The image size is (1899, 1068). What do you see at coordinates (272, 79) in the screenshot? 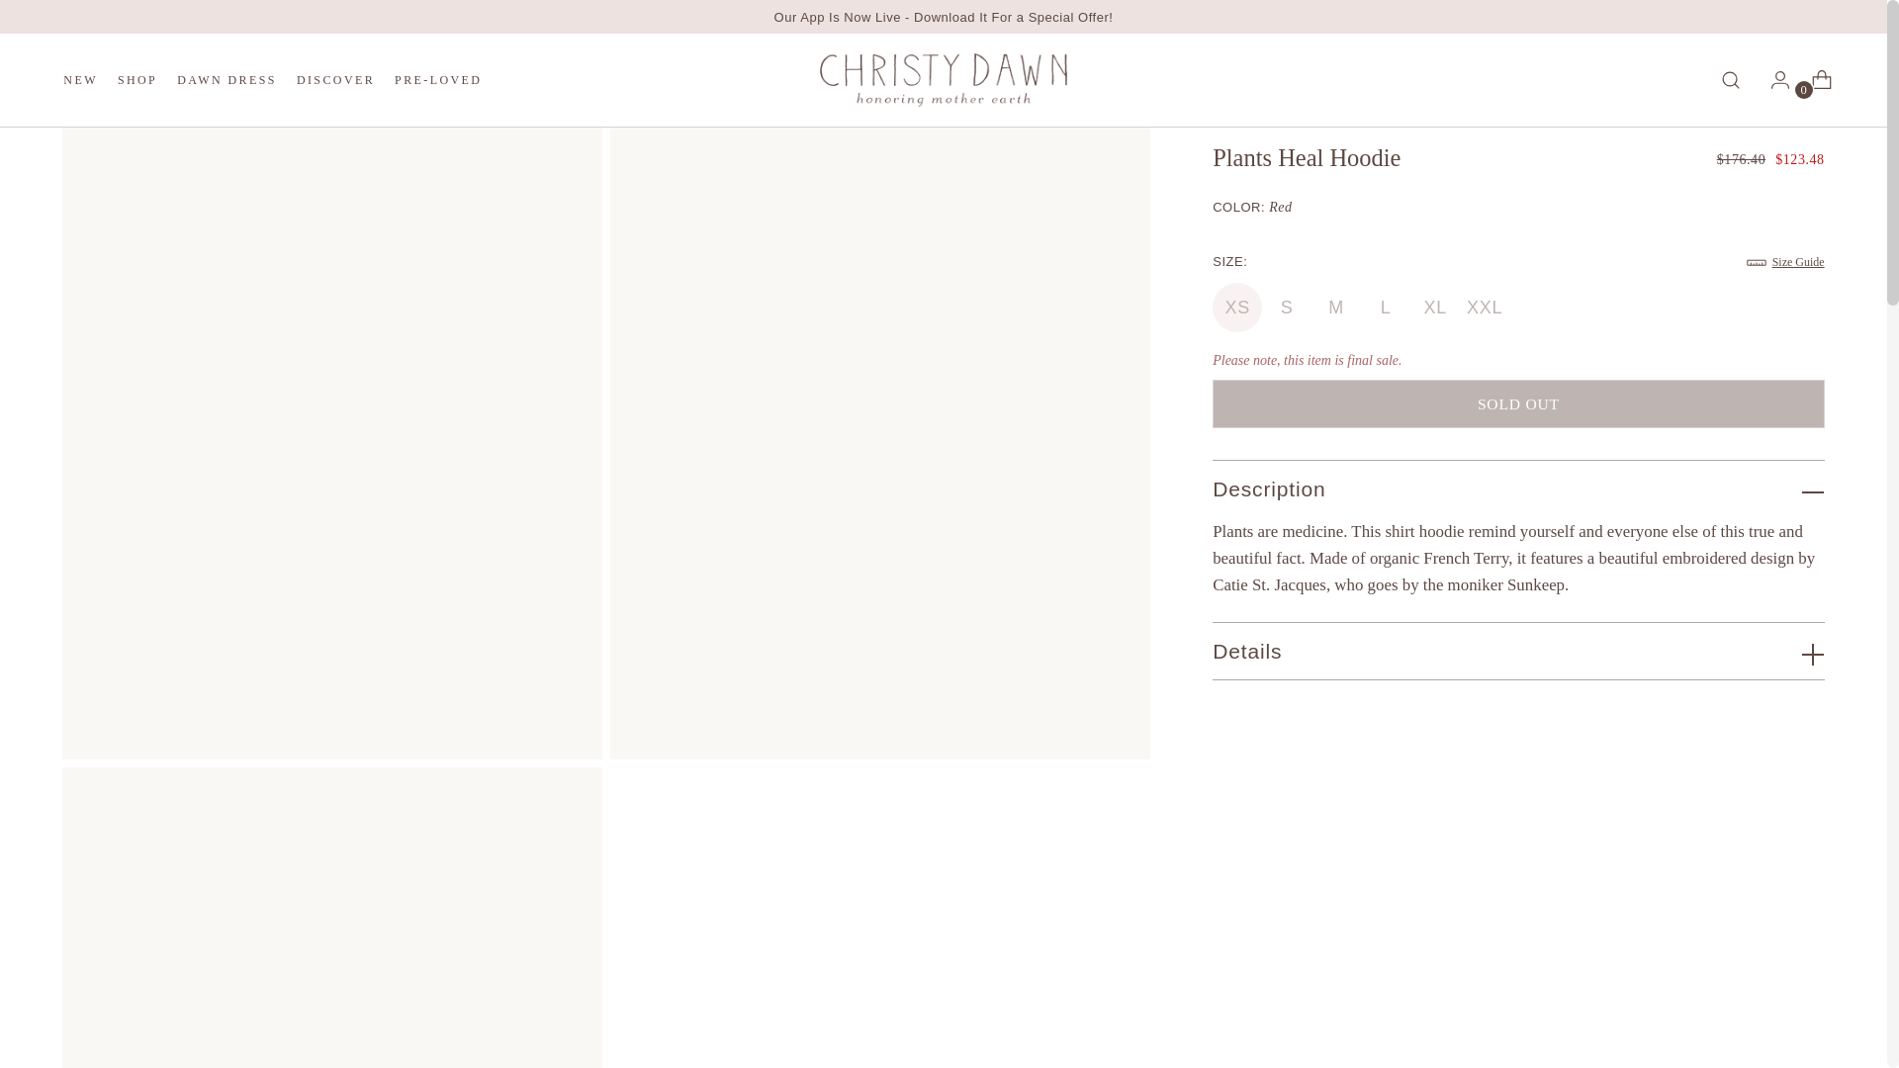
I see `DISCOVER` at bounding box center [272, 79].